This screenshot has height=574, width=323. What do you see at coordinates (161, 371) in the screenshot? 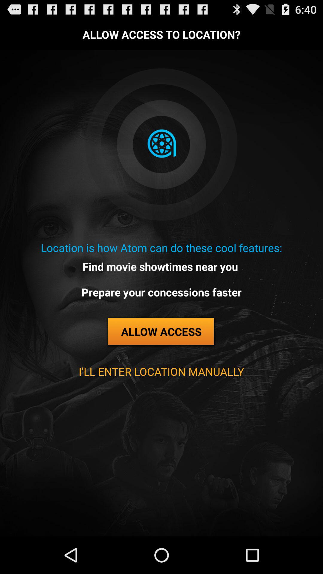
I see `open button below the allow access` at bounding box center [161, 371].